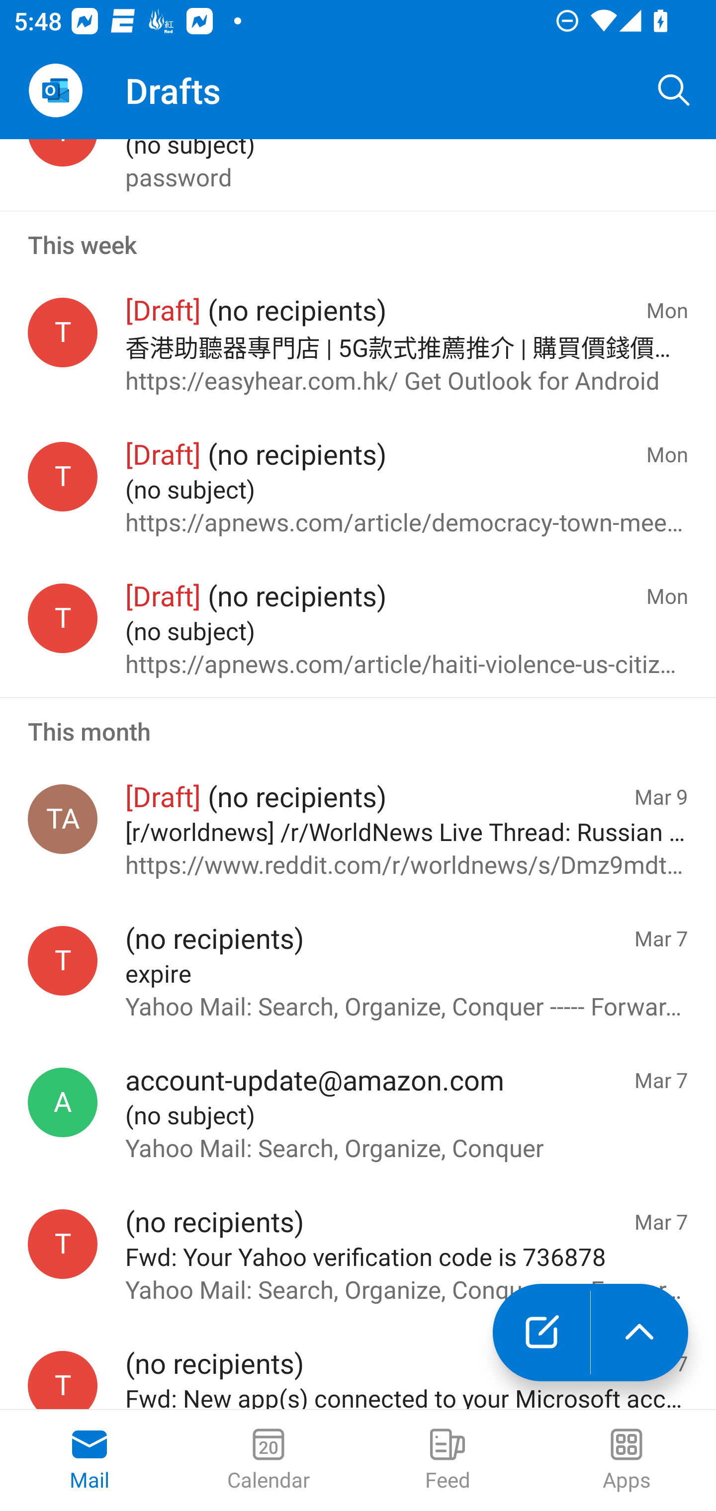 The height and width of the screenshot is (1511, 716). I want to click on testappium002@outlook.com, so click(63, 1244).